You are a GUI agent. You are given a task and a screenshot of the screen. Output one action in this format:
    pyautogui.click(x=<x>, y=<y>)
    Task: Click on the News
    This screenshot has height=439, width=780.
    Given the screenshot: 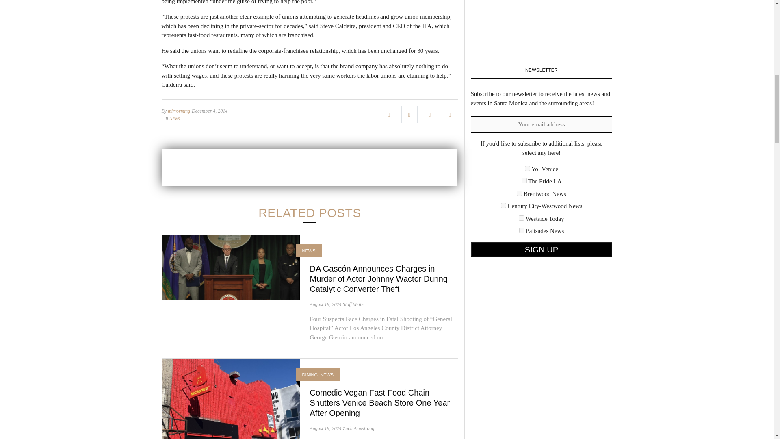 What is the action you would take?
    pyautogui.click(x=175, y=118)
    